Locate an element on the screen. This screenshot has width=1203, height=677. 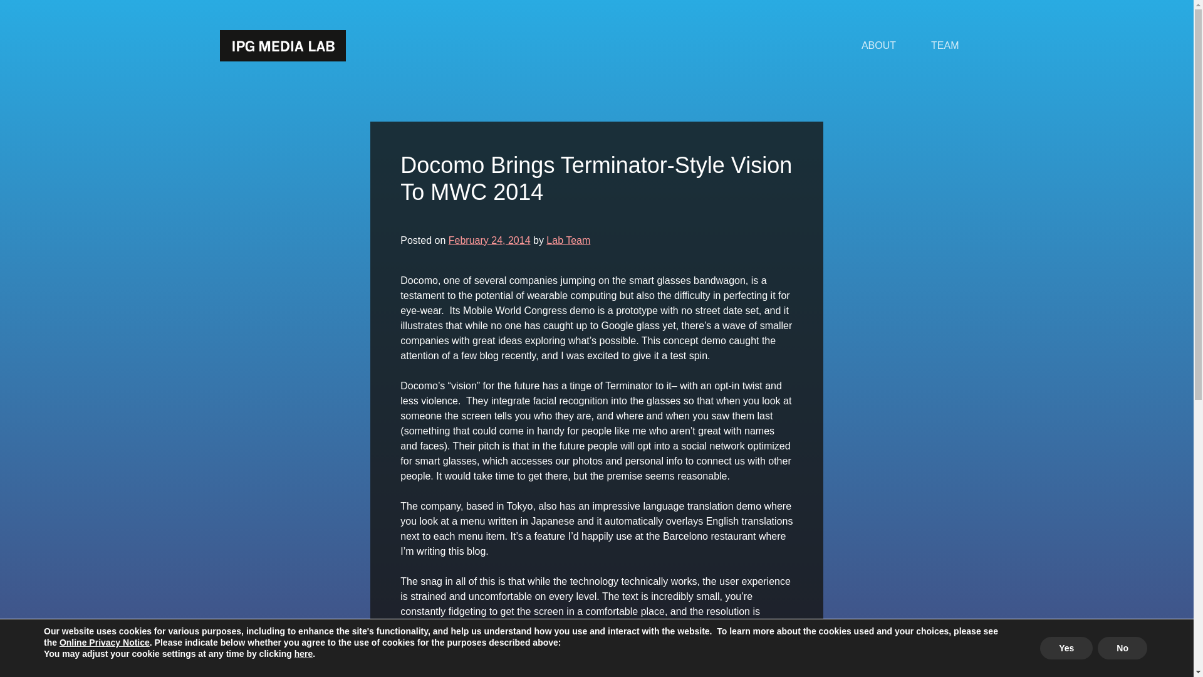
google glass is located at coordinates (496, 671).